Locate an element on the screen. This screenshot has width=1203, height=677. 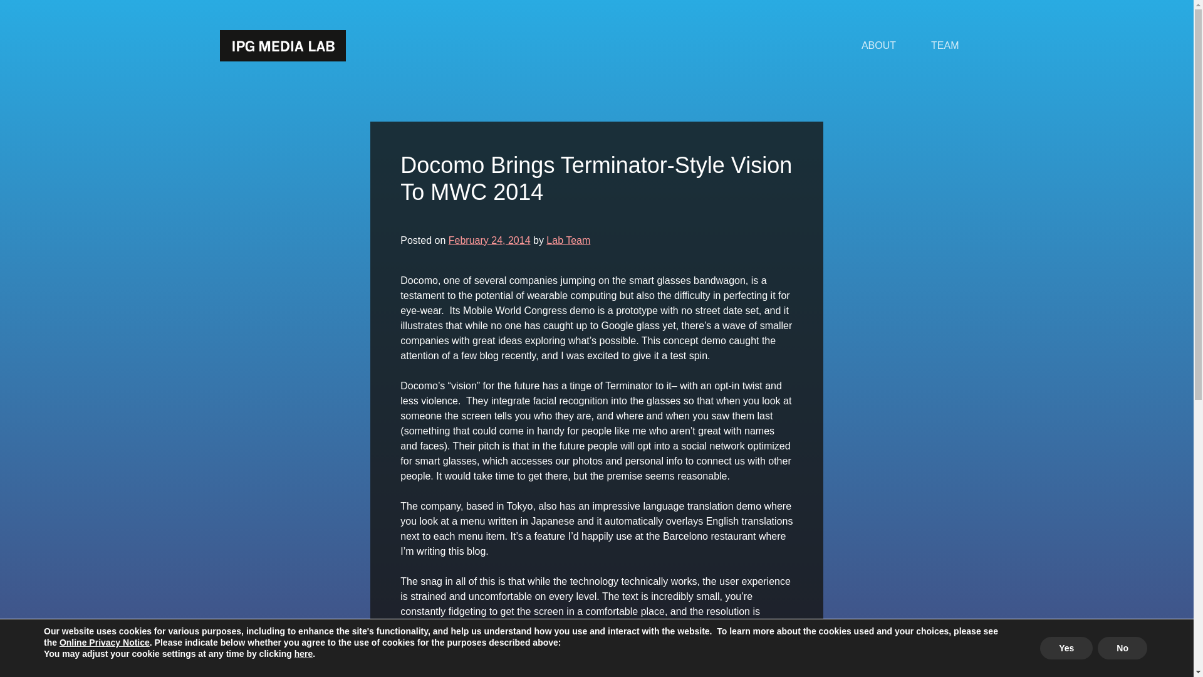
google glass is located at coordinates (496, 671).